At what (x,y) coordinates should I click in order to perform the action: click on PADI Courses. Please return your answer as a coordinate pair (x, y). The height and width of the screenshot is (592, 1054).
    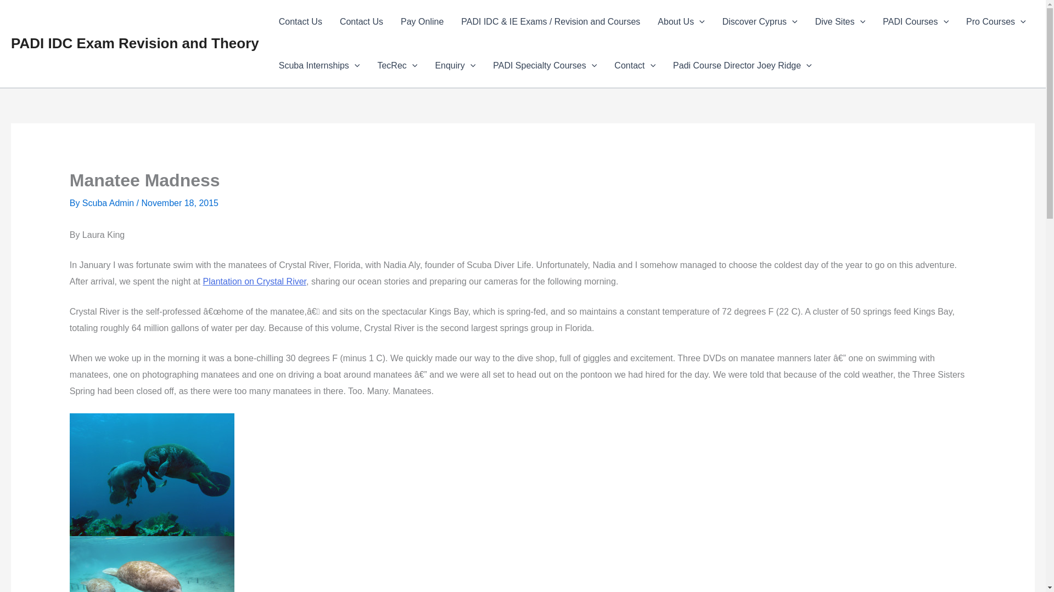
    Looking at the image, I should click on (915, 22).